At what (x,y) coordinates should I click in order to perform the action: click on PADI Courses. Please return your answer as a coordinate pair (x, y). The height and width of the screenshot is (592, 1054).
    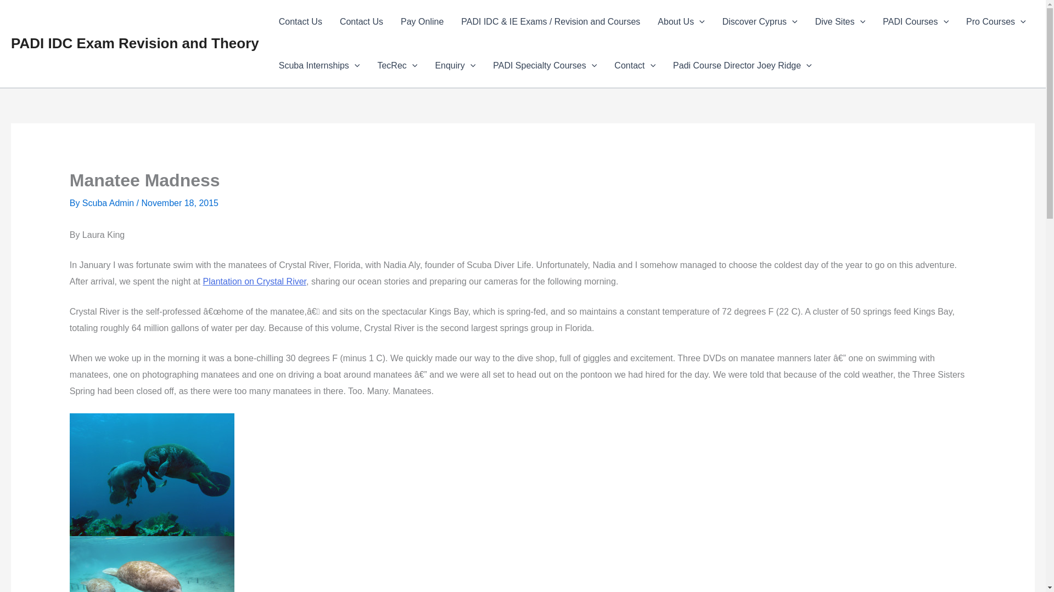
    Looking at the image, I should click on (915, 22).